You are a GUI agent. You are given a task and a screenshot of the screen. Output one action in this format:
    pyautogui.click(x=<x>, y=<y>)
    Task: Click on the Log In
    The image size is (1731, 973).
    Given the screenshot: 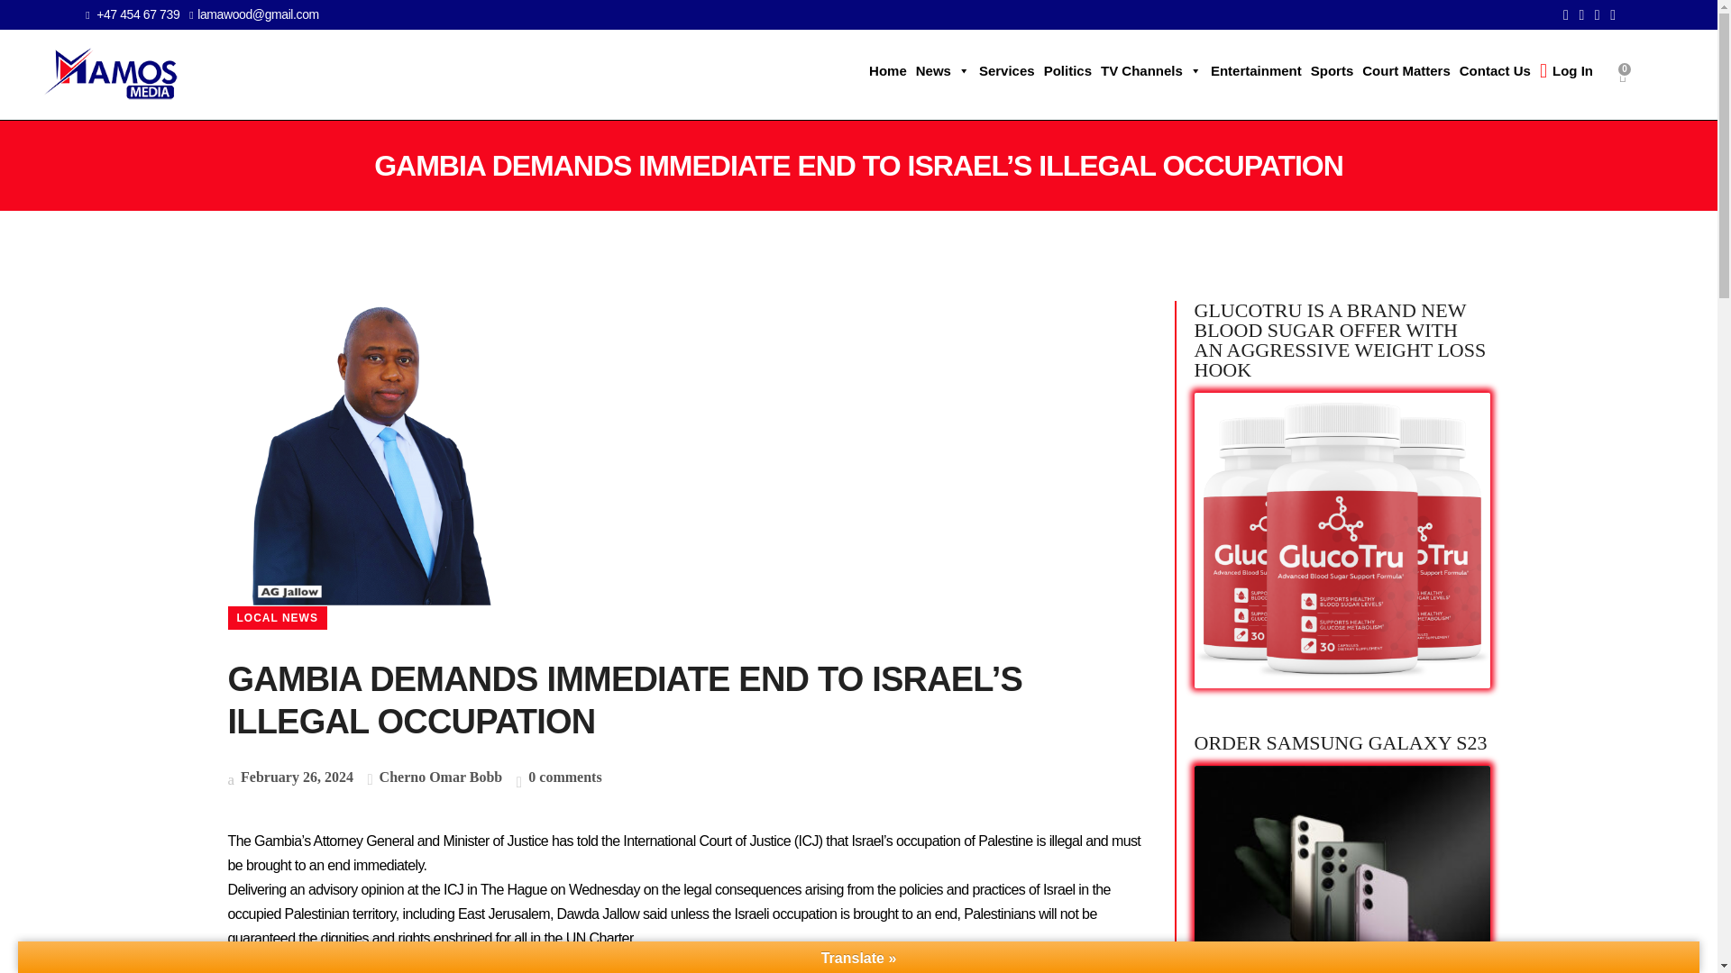 What is the action you would take?
    pyautogui.click(x=1567, y=71)
    